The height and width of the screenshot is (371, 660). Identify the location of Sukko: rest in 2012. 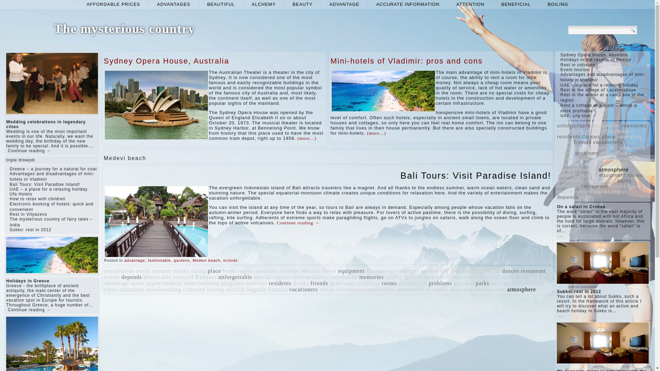
(30, 230).